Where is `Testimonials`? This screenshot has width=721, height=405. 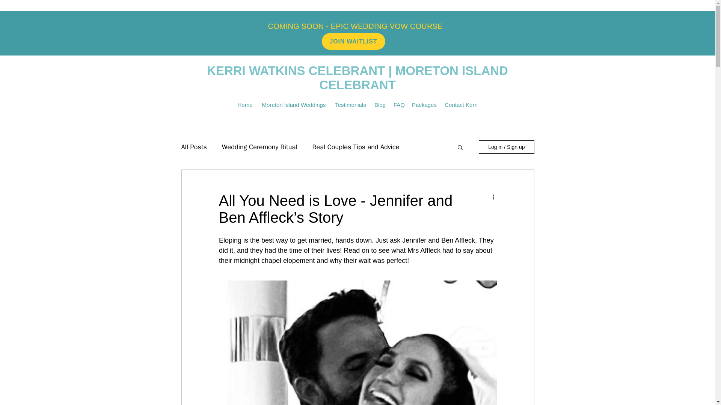
Testimonials is located at coordinates (351, 104).